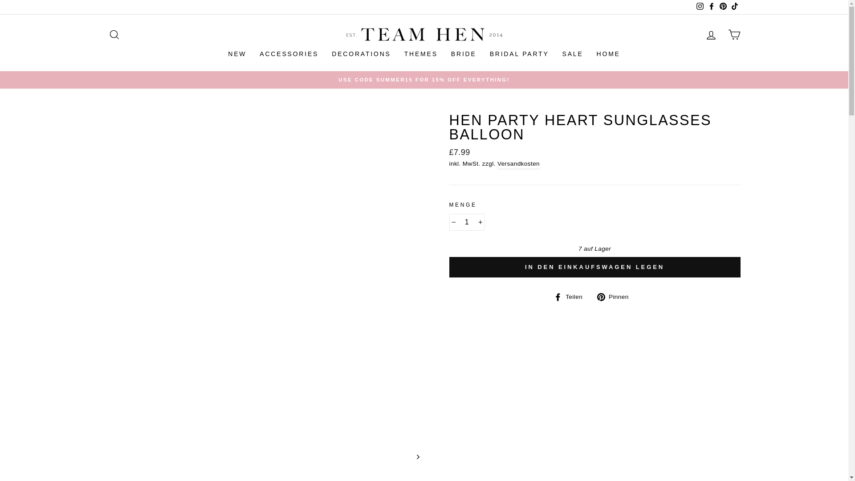  I want to click on 1, so click(467, 222).